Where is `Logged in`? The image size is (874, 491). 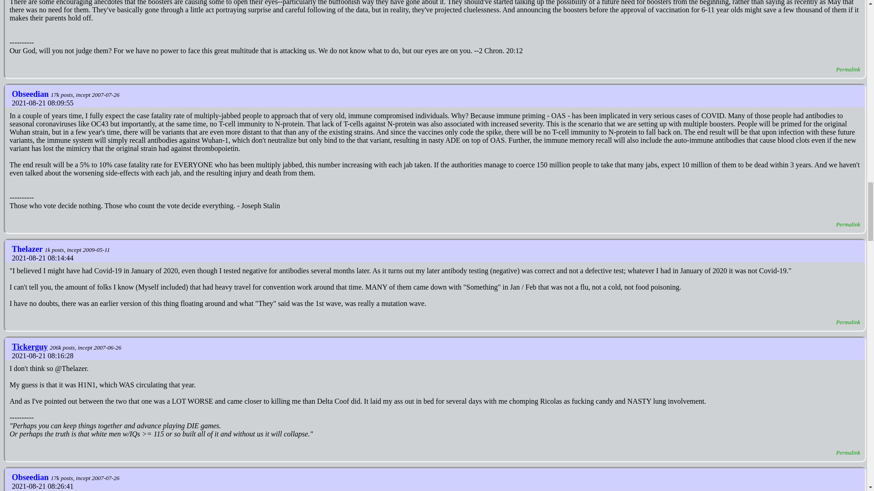
Logged in is located at coordinates (31, 346).